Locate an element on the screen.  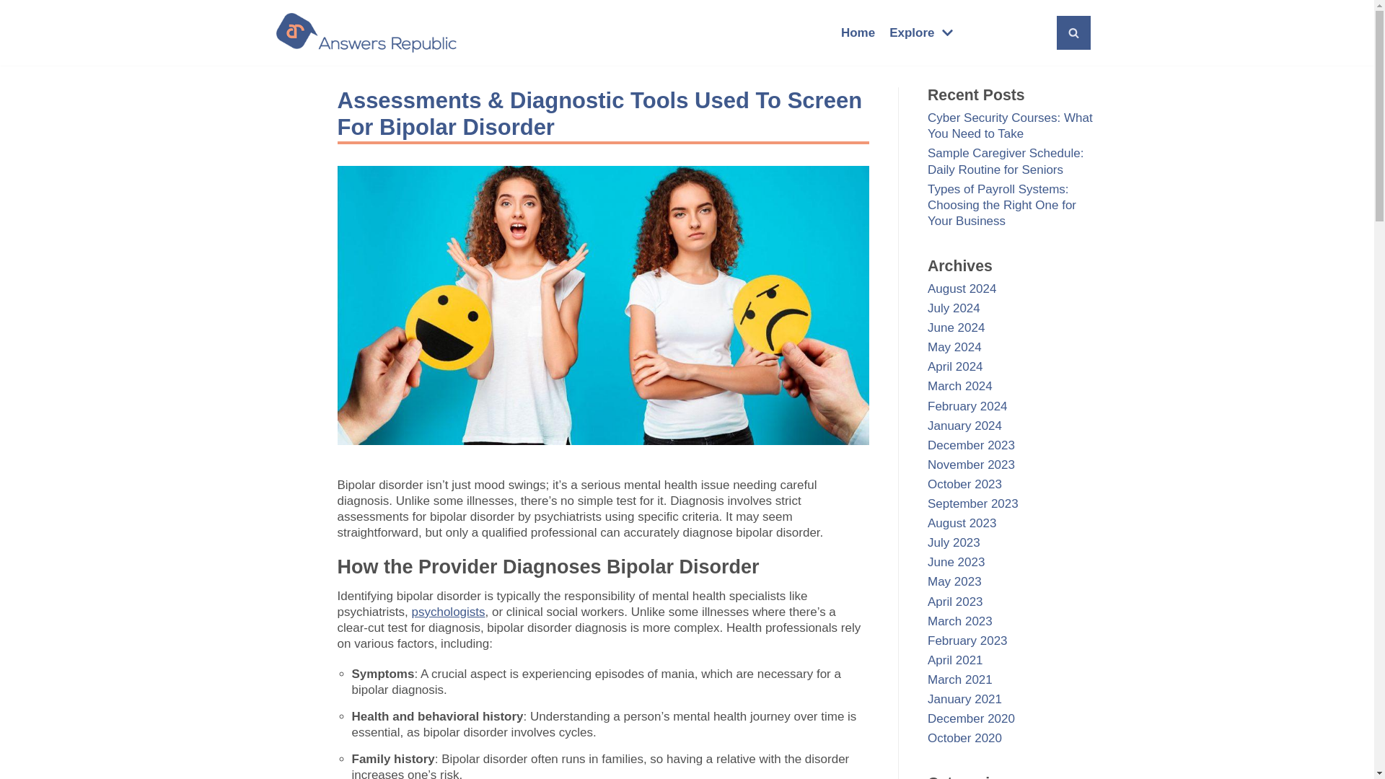
March 2024 is located at coordinates (960, 386).